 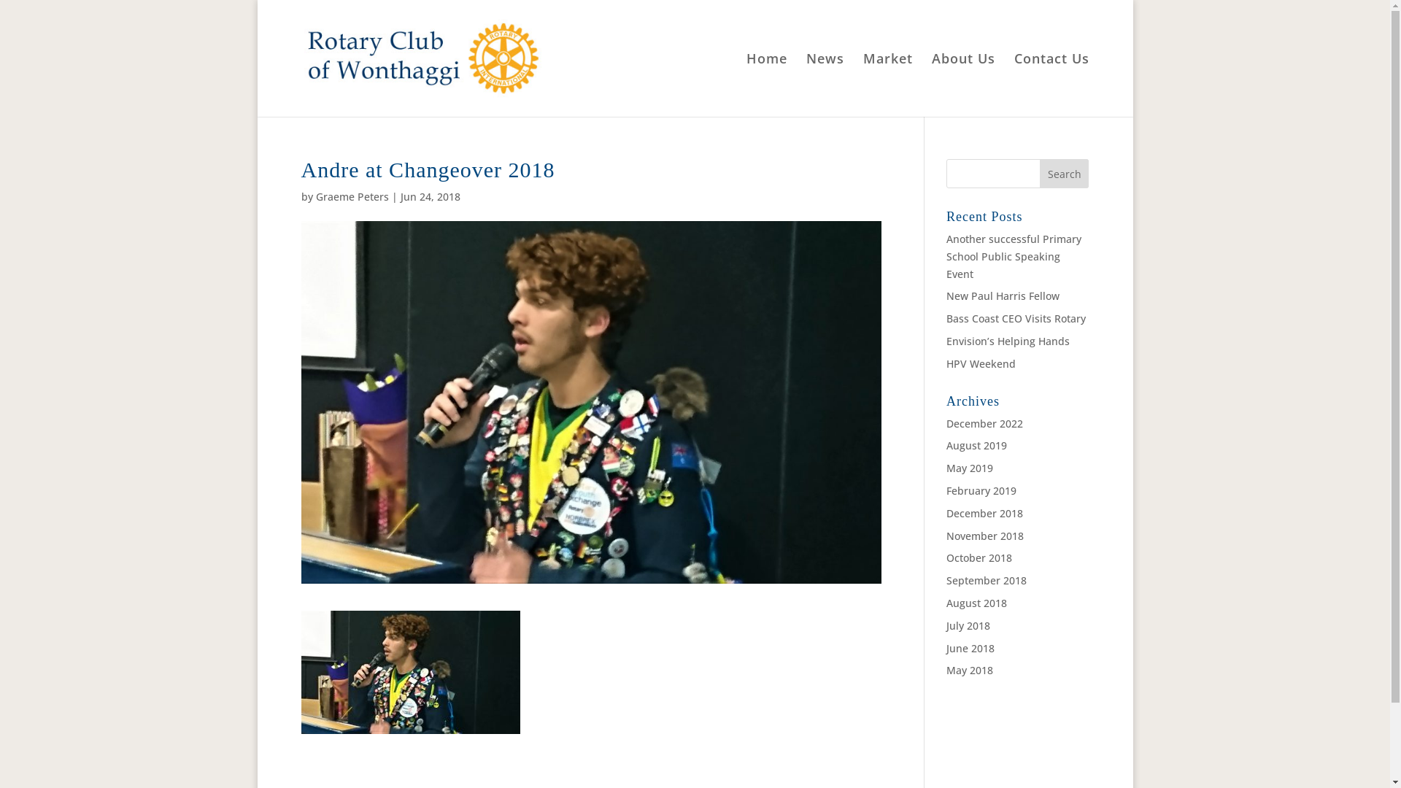 I want to click on December 2018, so click(x=985, y=514).